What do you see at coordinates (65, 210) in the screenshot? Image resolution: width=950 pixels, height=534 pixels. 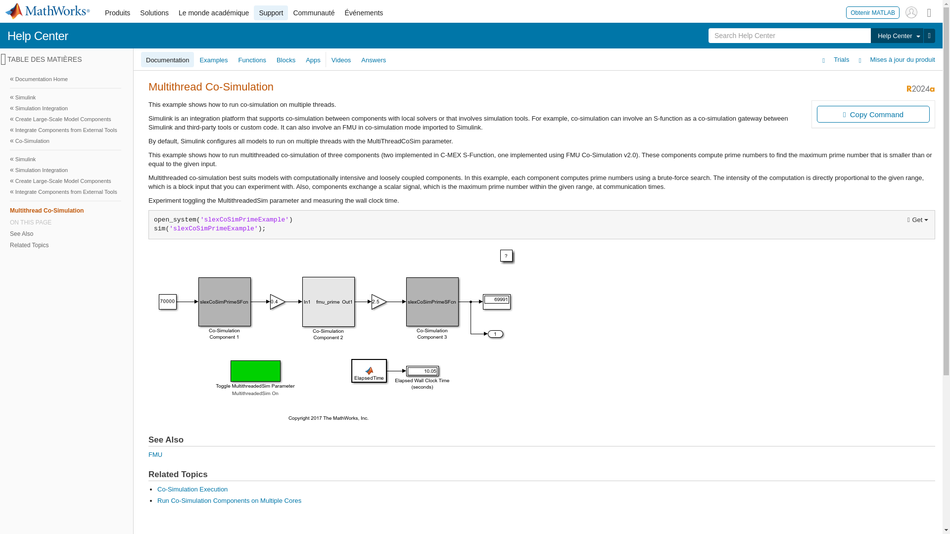 I see `Multithread Co-Simulation` at bounding box center [65, 210].